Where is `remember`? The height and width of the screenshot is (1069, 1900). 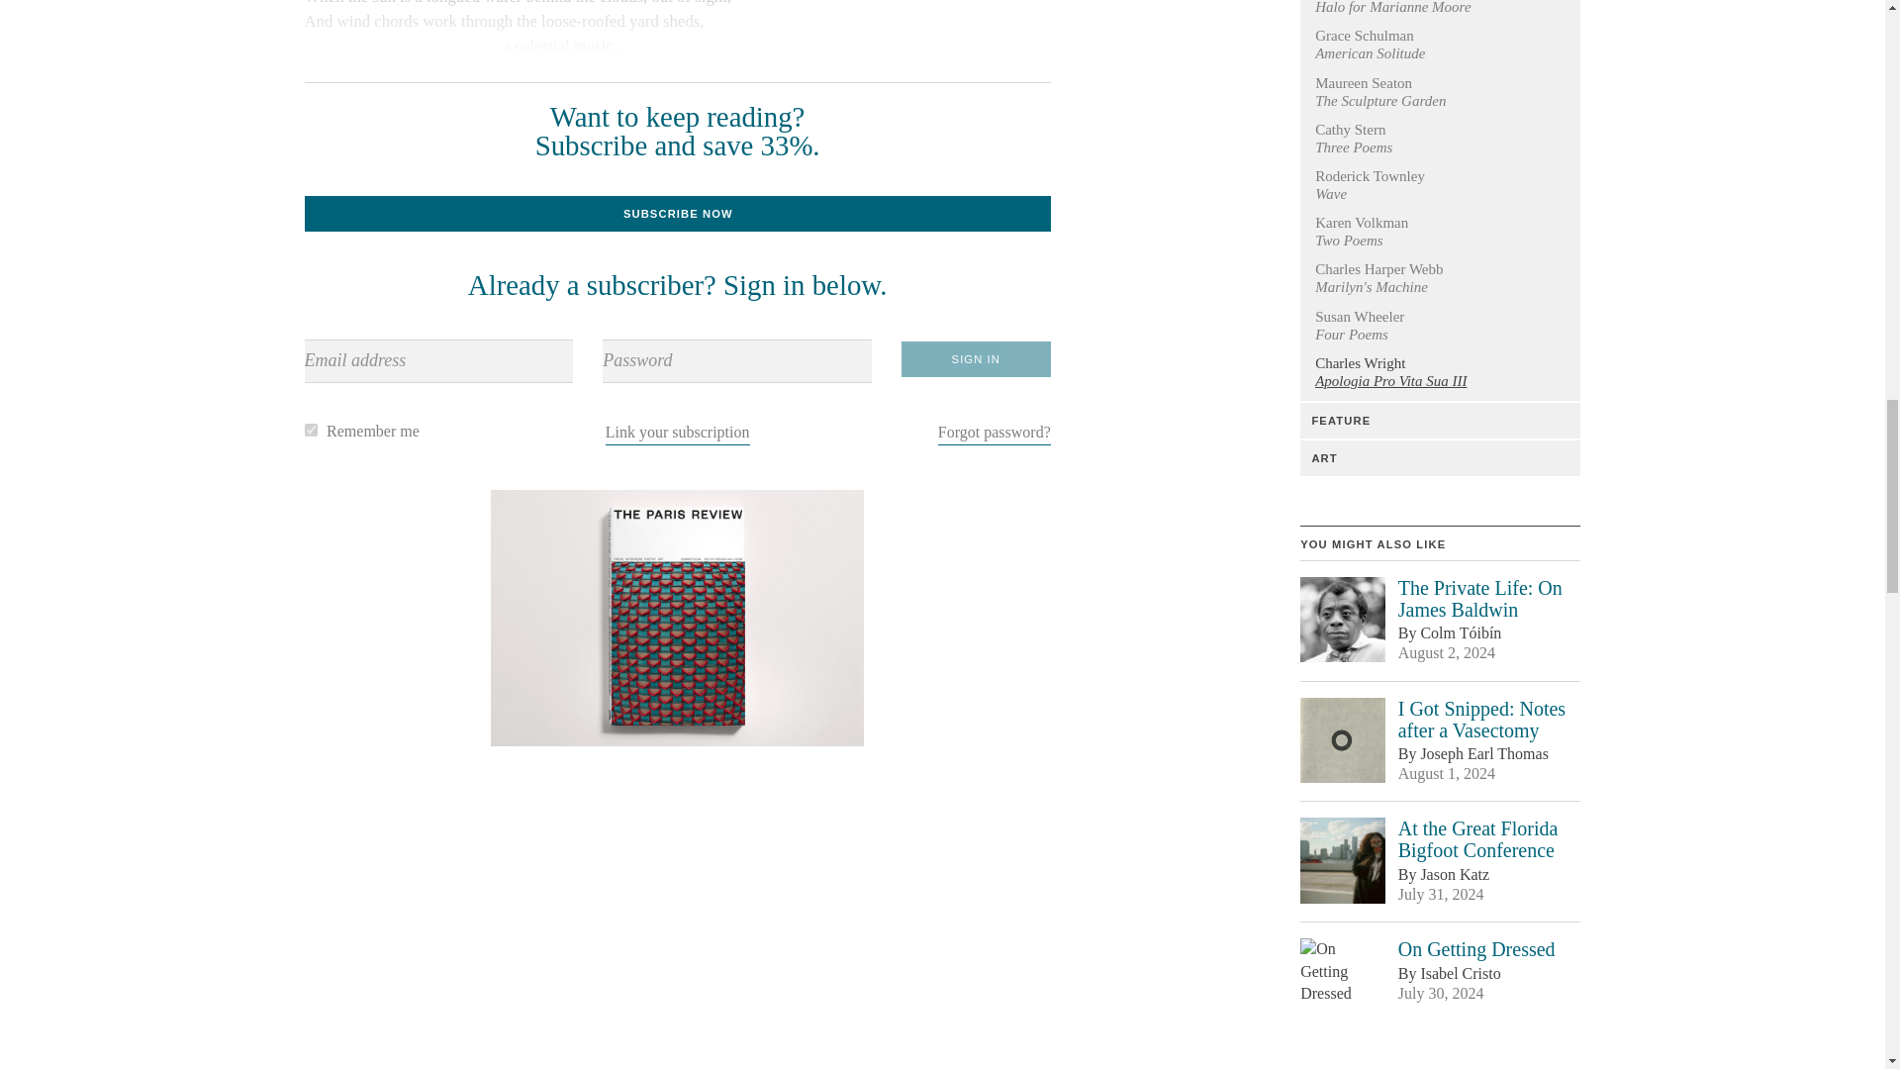
remember is located at coordinates (311, 430).